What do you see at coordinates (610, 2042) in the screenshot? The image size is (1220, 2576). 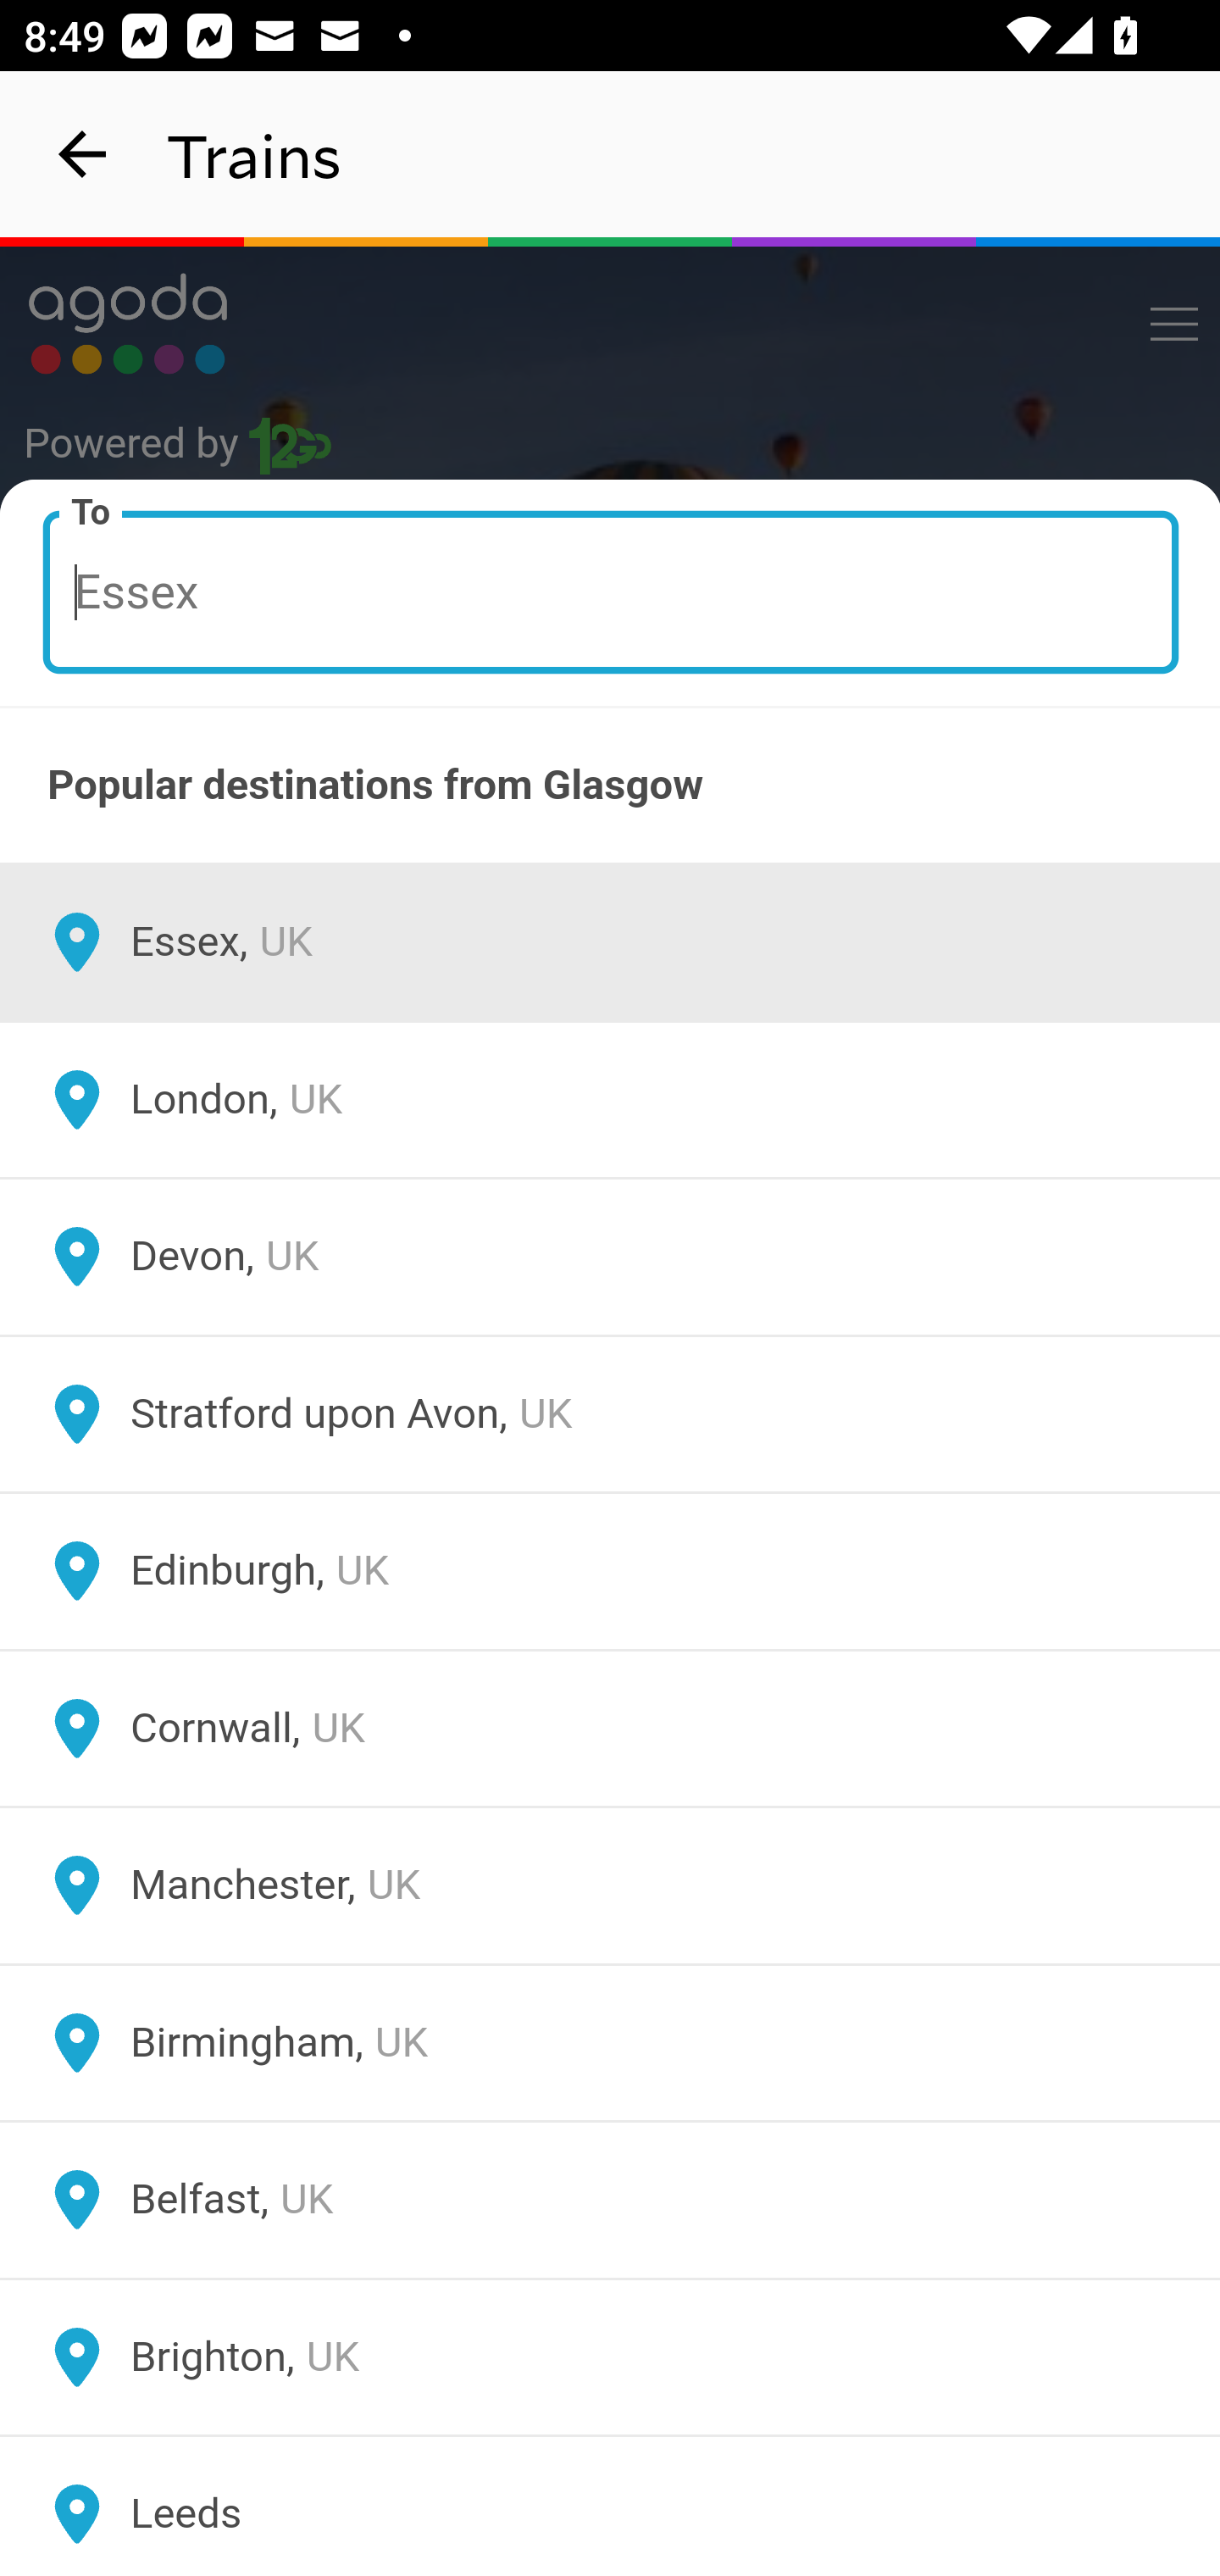 I see `Birmingham,UK` at bounding box center [610, 2042].